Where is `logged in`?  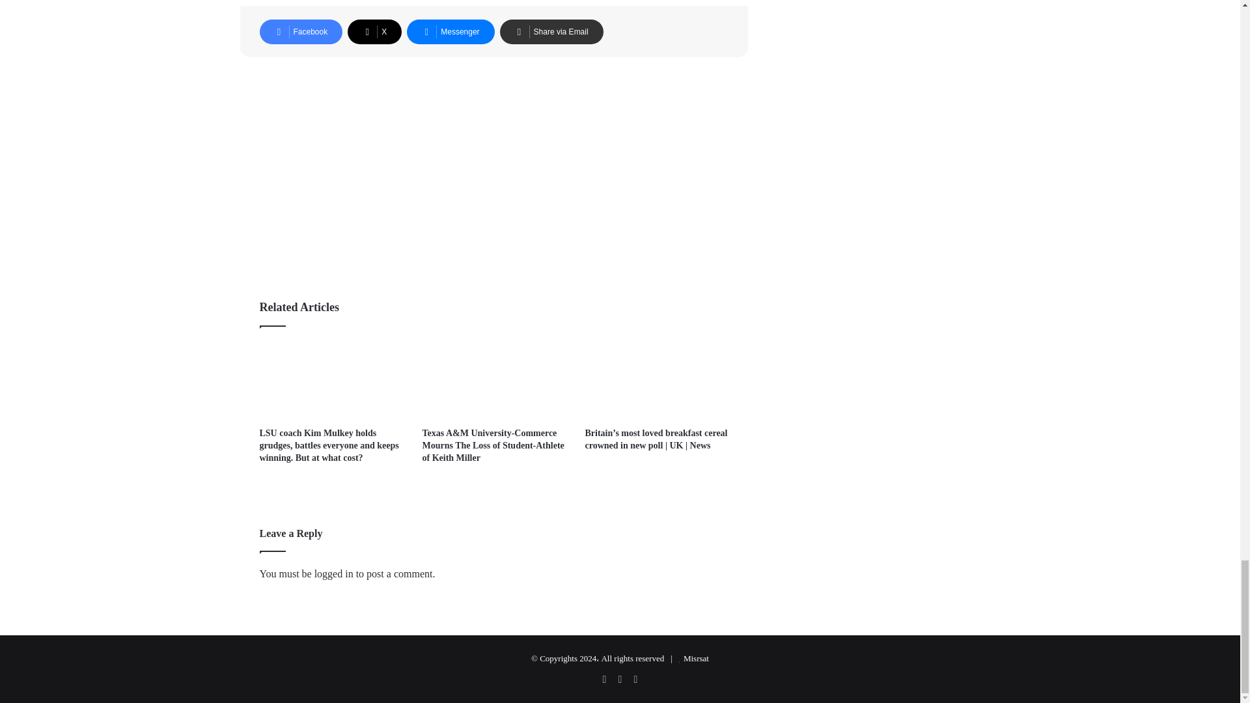
logged in is located at coordinates (334, 573).